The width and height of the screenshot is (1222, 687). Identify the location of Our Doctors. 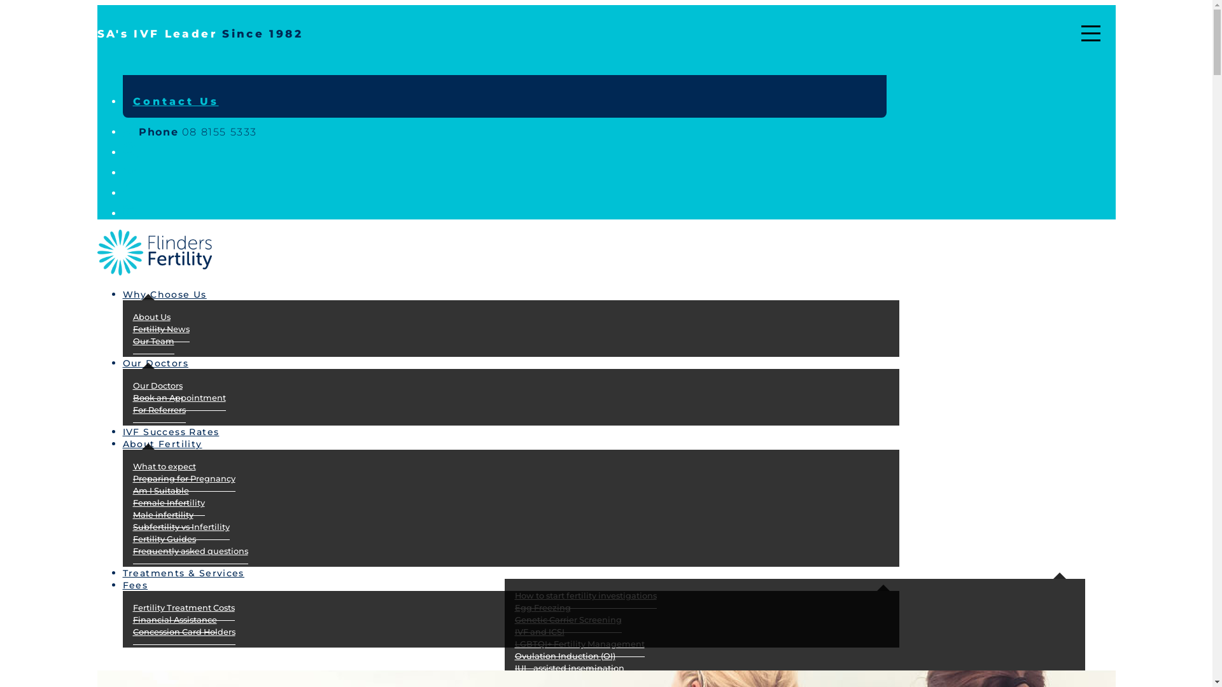
(157, 386).